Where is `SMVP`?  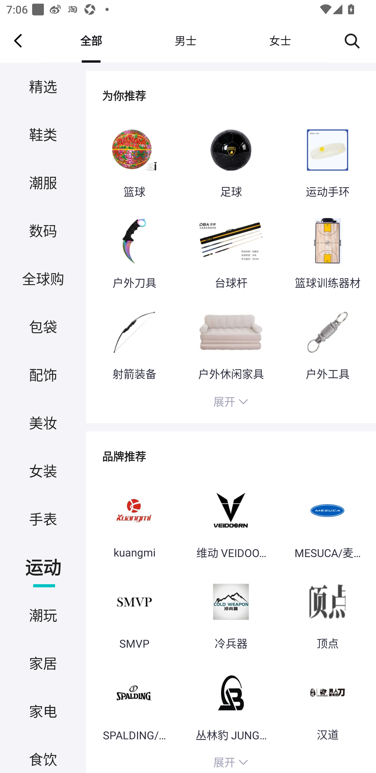 SMVP is located at coordinates (134, 612).